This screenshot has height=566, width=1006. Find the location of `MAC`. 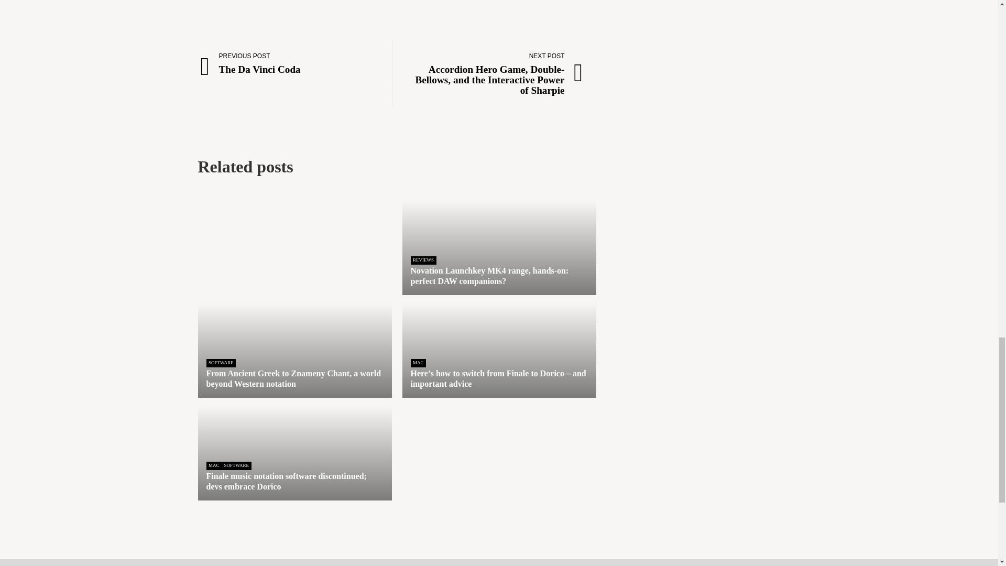

MAC is located at coordinates (423, 260).